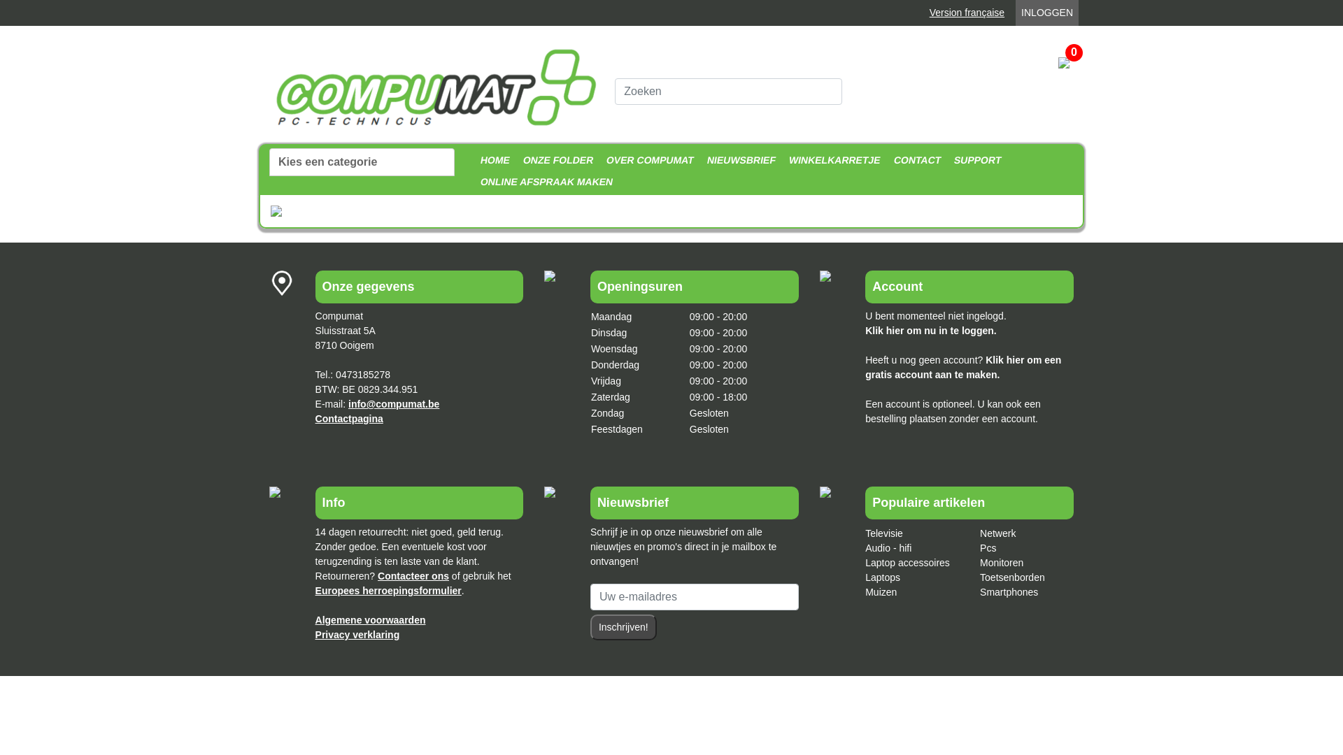  What do you see at coordinates (740, 161) in the screenshot?
I see `NIEUWSBRIEF` at bounding box center [740, 161].